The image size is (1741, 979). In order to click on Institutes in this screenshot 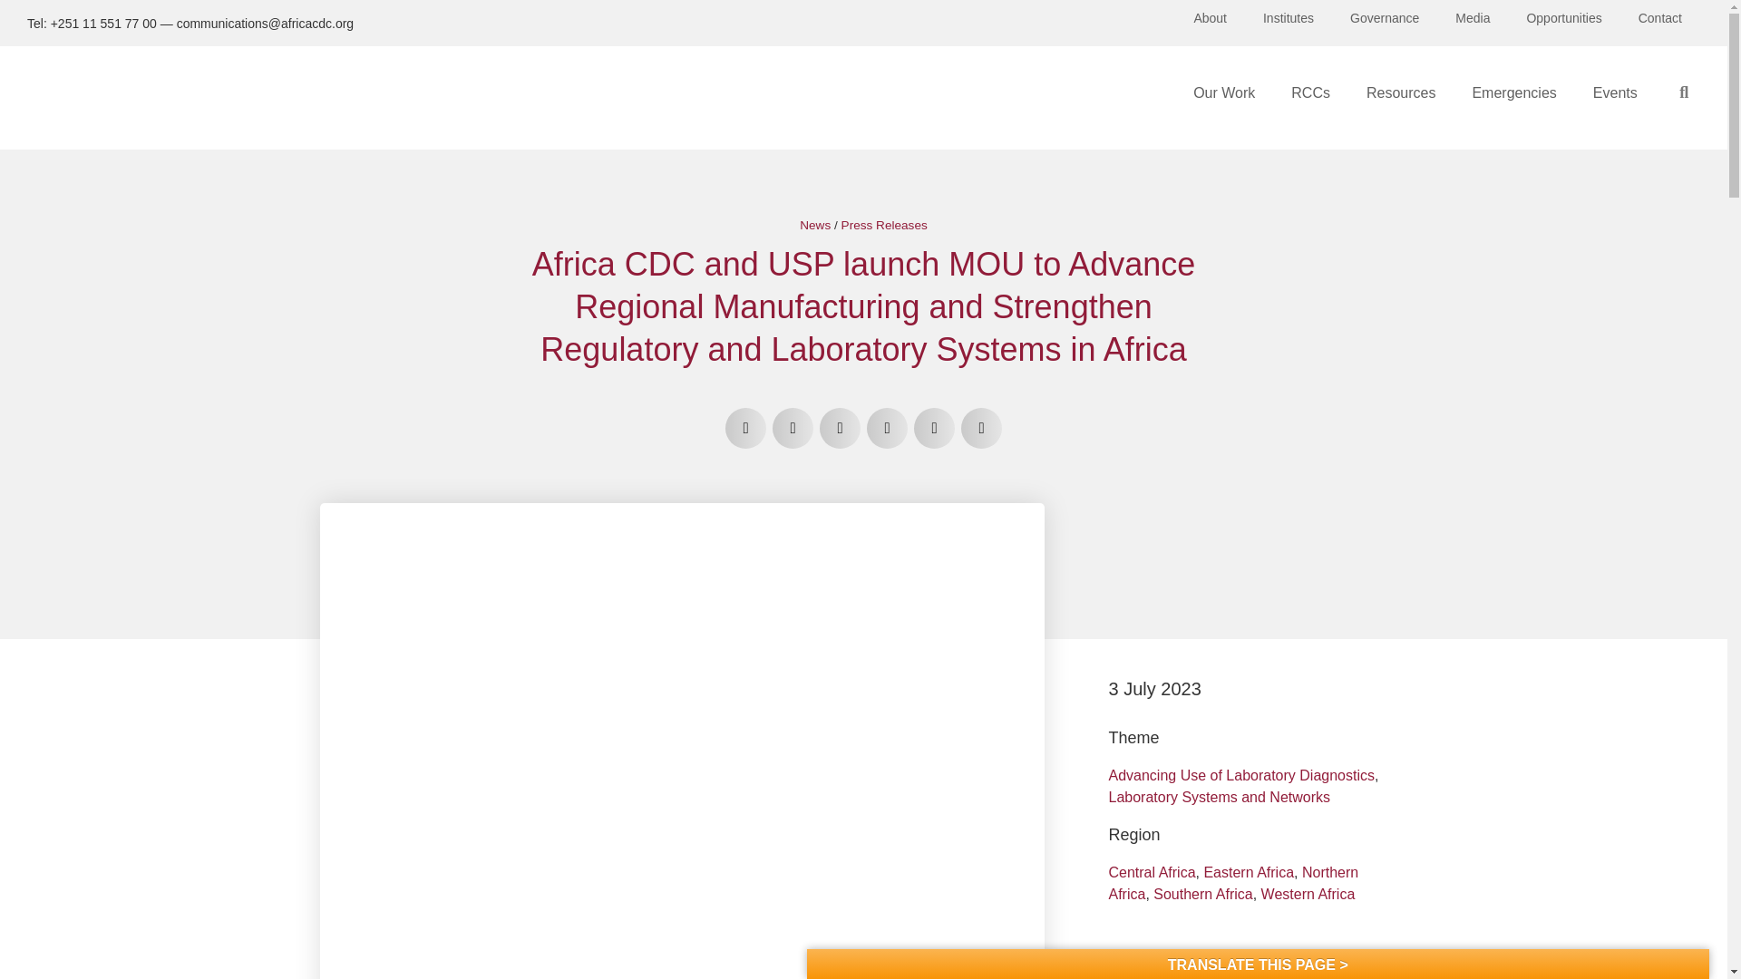, I will do `click(1288, 18)`.